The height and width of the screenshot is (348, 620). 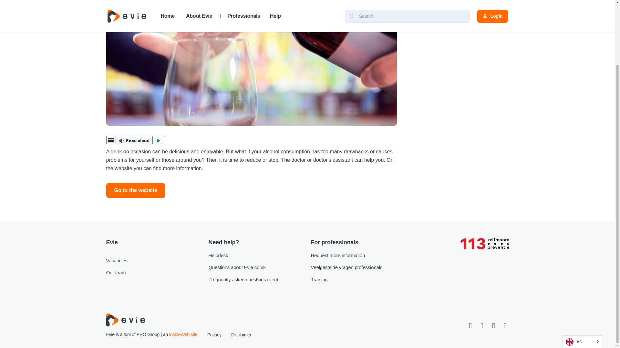 What do you see at coordinates (110, 140) in the screenshot?
I see `webReader menu` at bounding box center [110, 140].